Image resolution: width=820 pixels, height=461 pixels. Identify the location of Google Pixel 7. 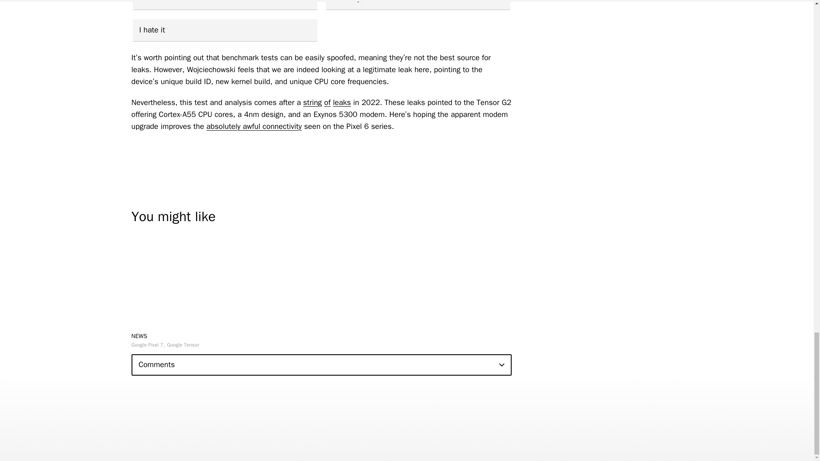
(148, 345).